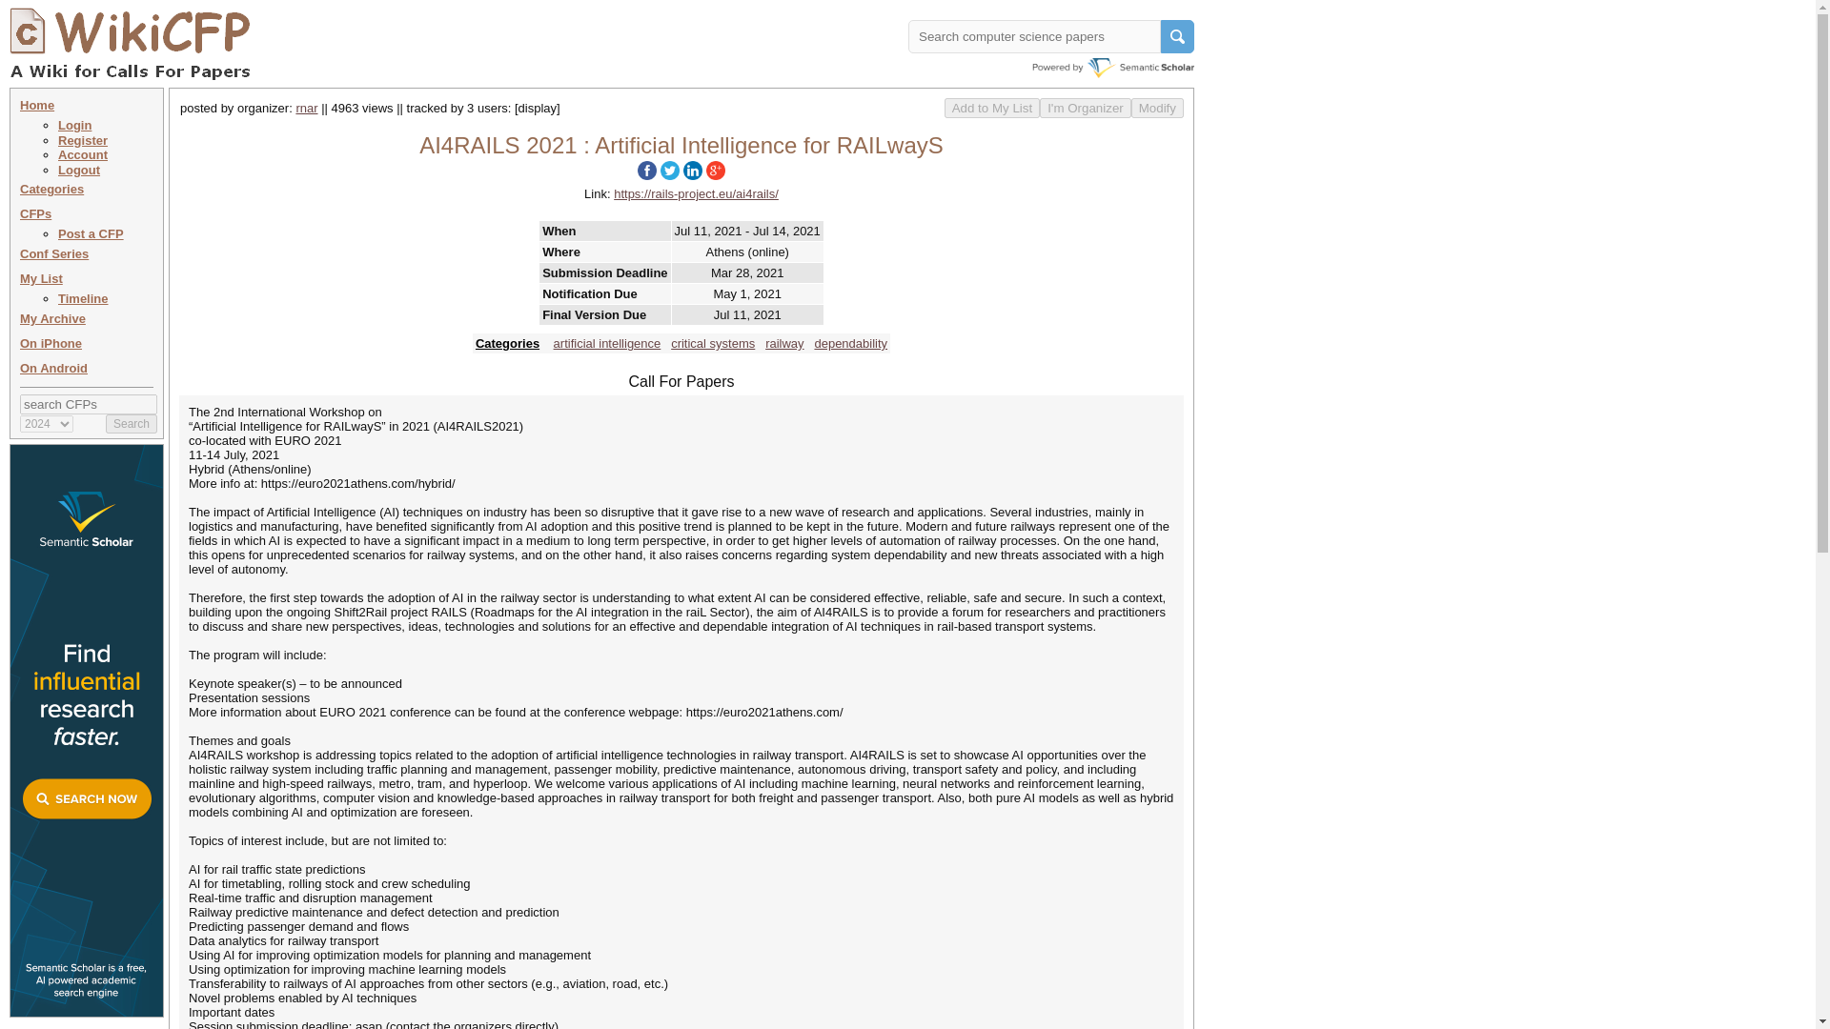 This screenshot has height=1029, width=1830. I want to click on railway, so click(783, 343).